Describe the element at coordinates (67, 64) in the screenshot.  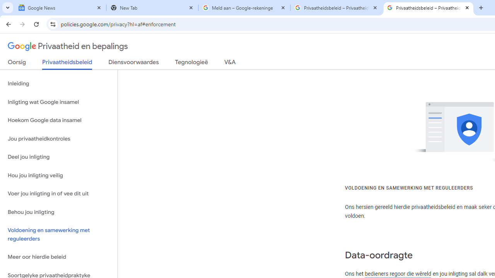
I see `Privaatheidsbeleid` at that location.